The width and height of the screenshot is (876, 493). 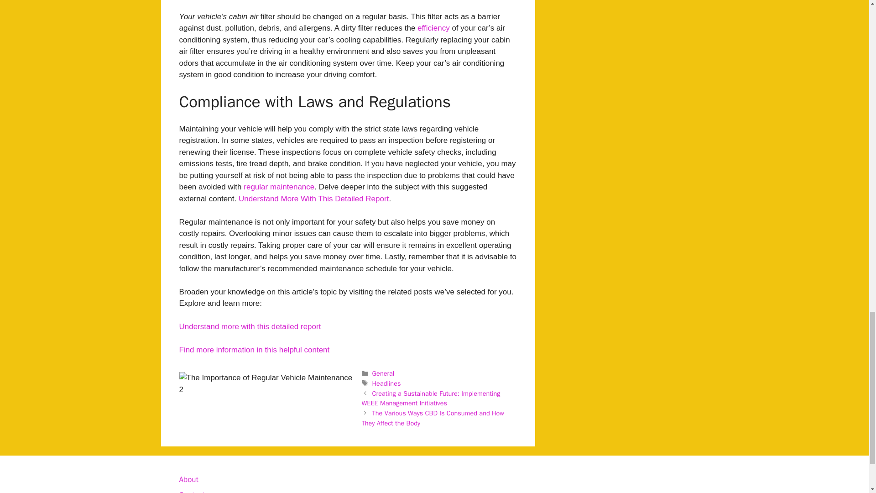 What do you see at coordinates (188, 479) in the screenshot?
I see `About` at bounding box center [188, 479].